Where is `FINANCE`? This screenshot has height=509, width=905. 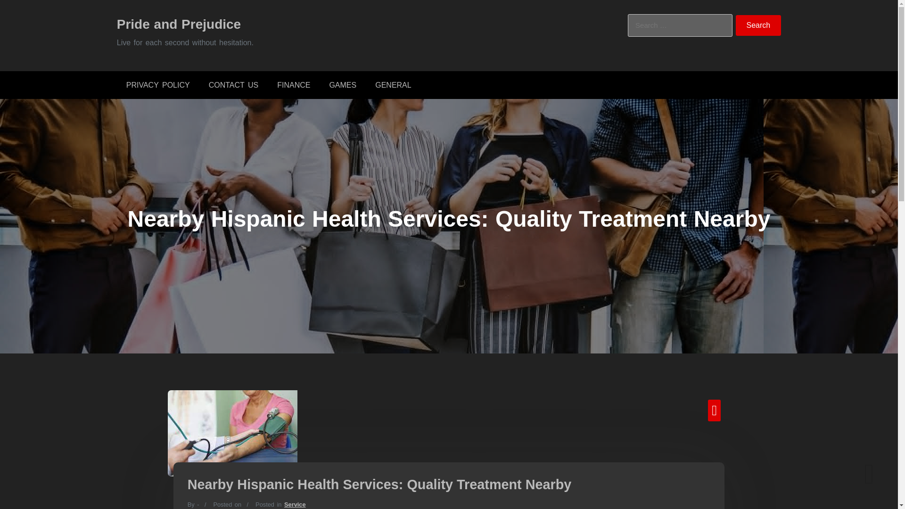
FINANCE is located at coordinates (293, 85).